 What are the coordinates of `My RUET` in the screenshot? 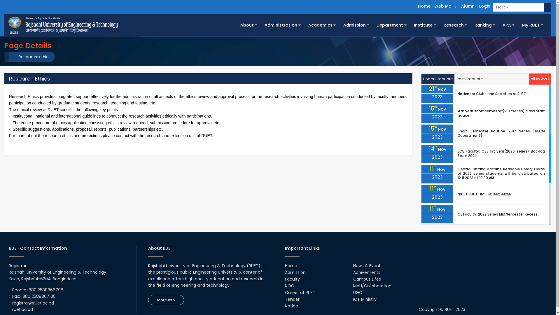 It's located at (533, 25).